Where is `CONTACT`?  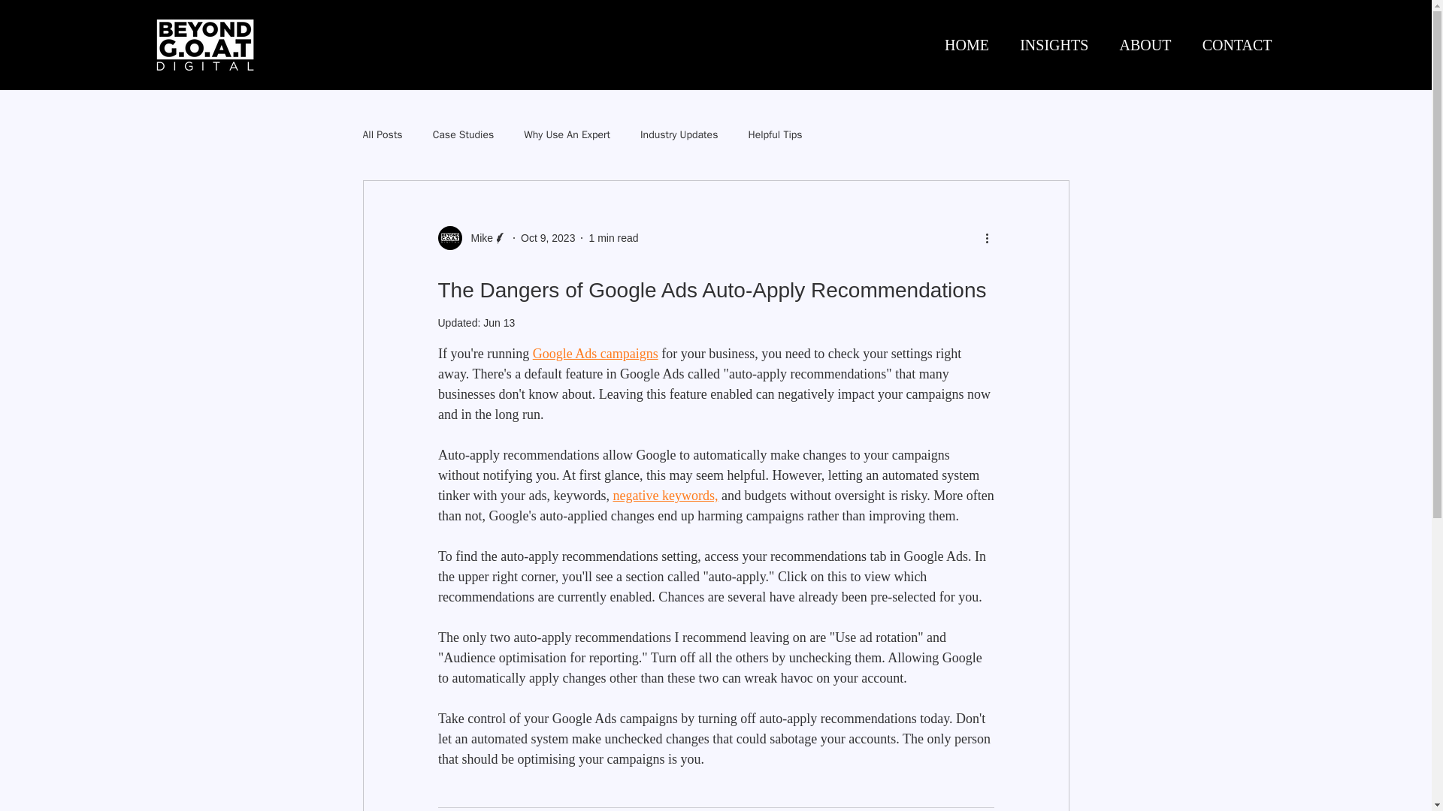
CONTACT is located at coordinates (1231, 45).